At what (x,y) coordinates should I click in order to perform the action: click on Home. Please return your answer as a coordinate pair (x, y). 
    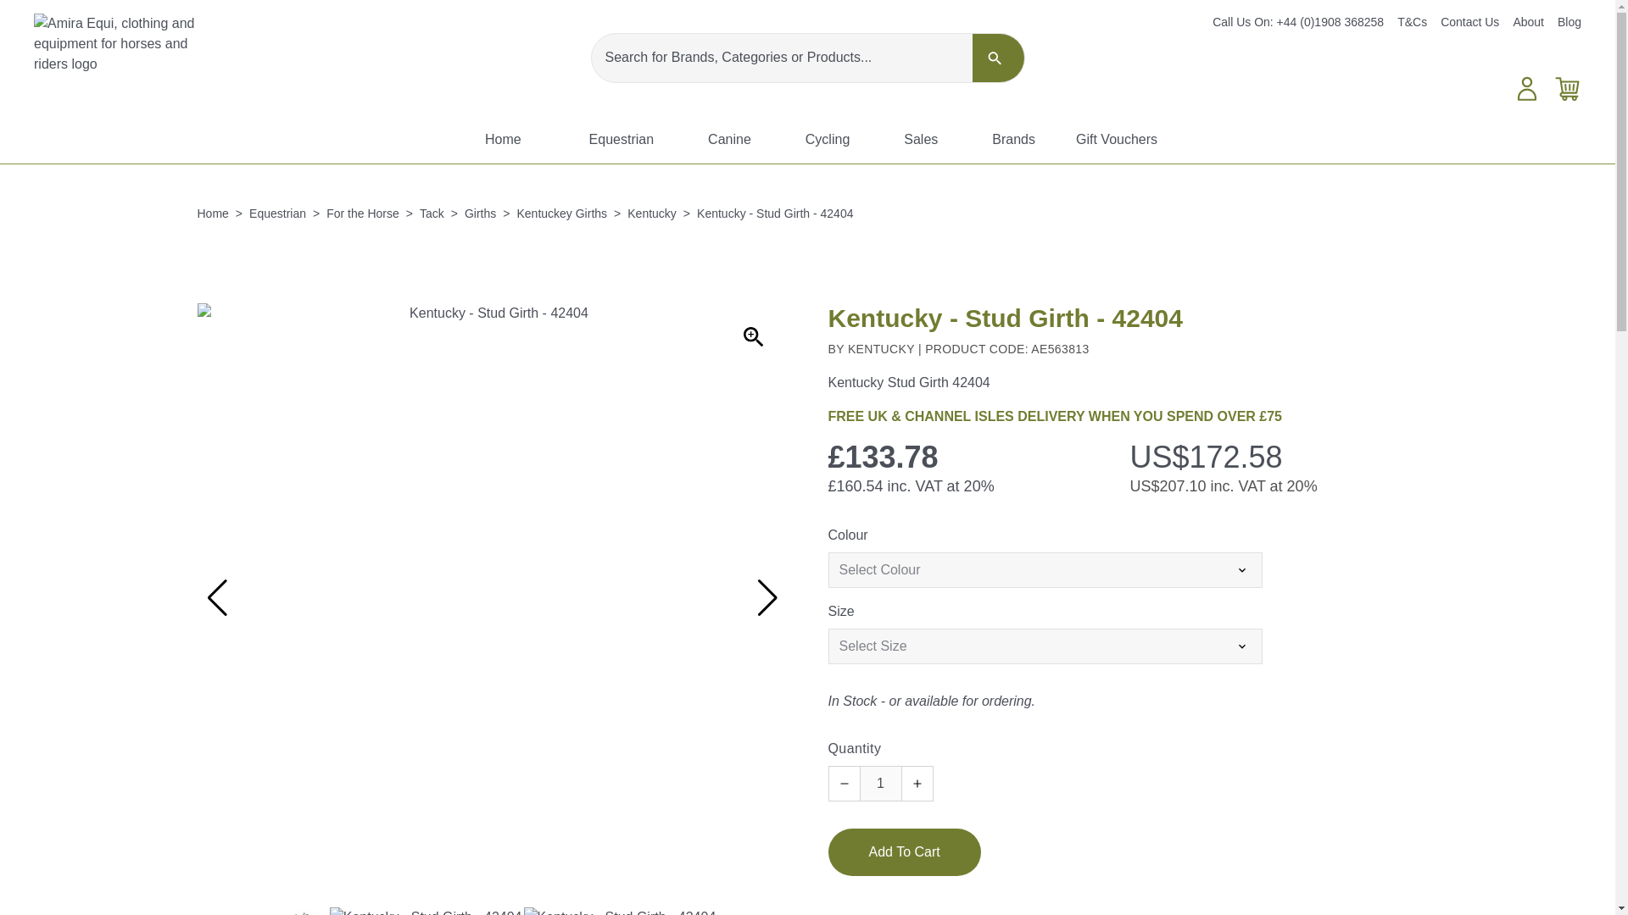
    Looking at the image, I should click on (503, 140).